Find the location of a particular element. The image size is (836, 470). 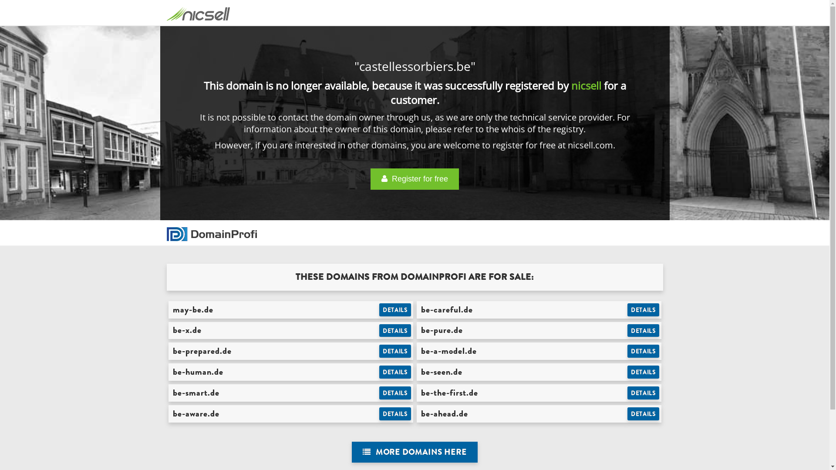

DETAILS is located at coordinates (395, 393).